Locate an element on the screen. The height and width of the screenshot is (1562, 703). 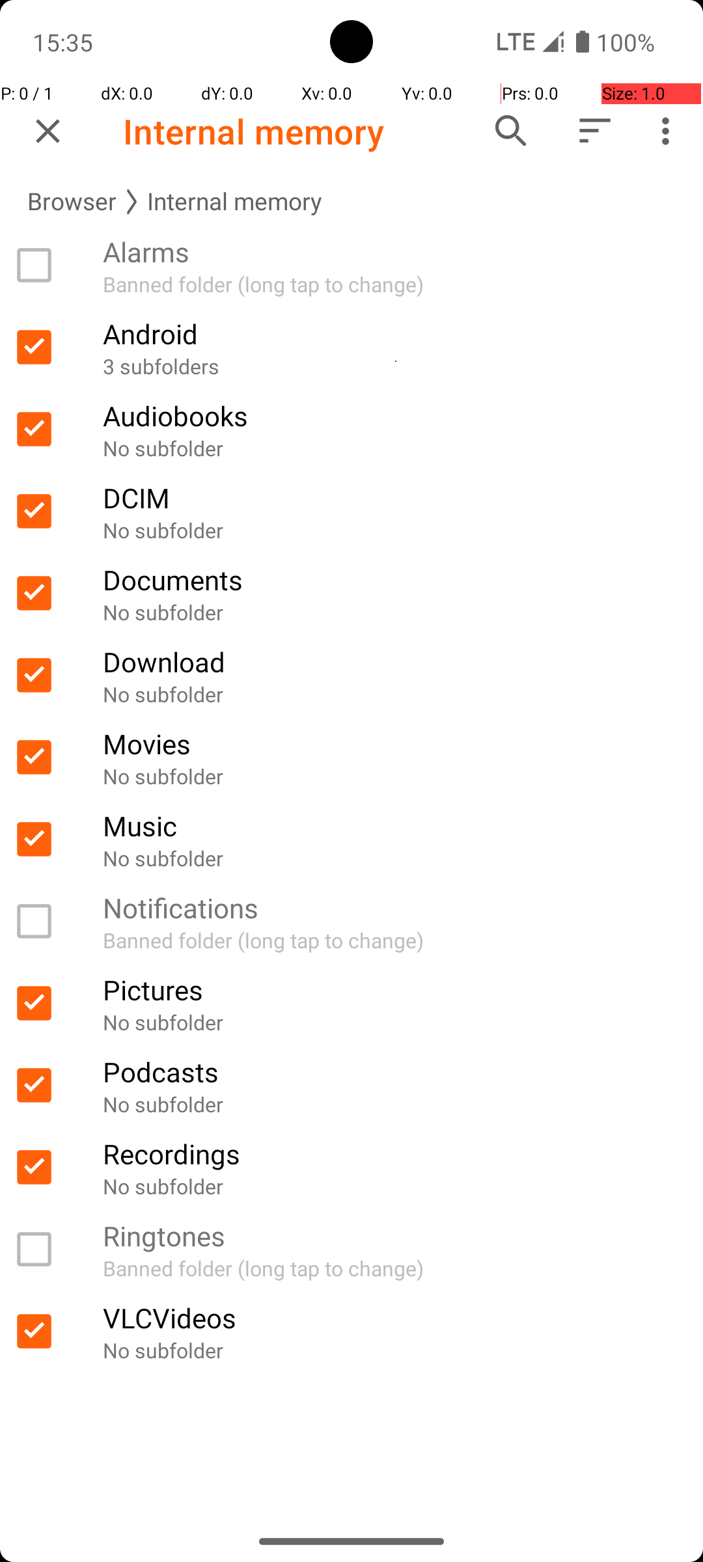
Folder: Download is located at coordinates (351, 676).